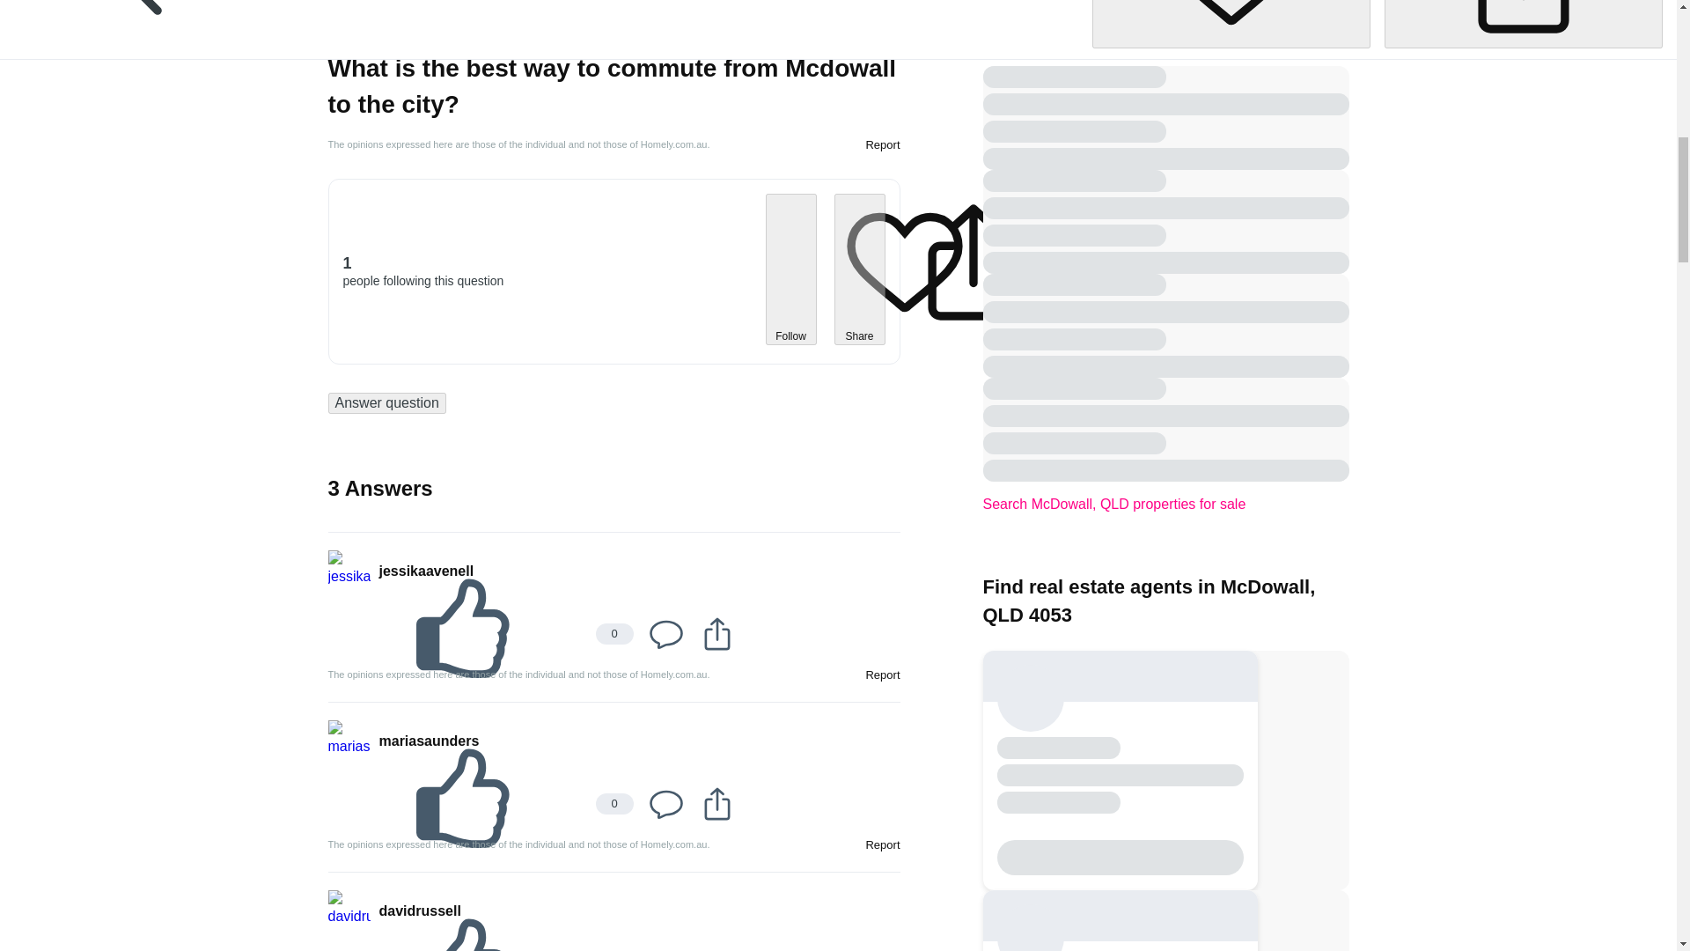 The image size is (1690, 951). What do you see at coordinates (428, 741) in the screenshot?
I see `mariasaunders` at bounding box center [428, 741].